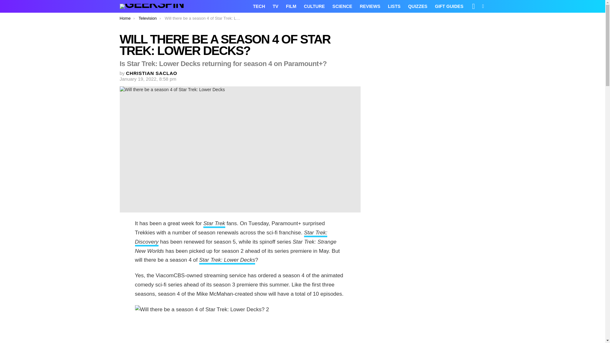 The image size is (610, 343). Describe the element at coordinates (449, 6) in the screenshot. I see `GIFT GUIDES` at that location.